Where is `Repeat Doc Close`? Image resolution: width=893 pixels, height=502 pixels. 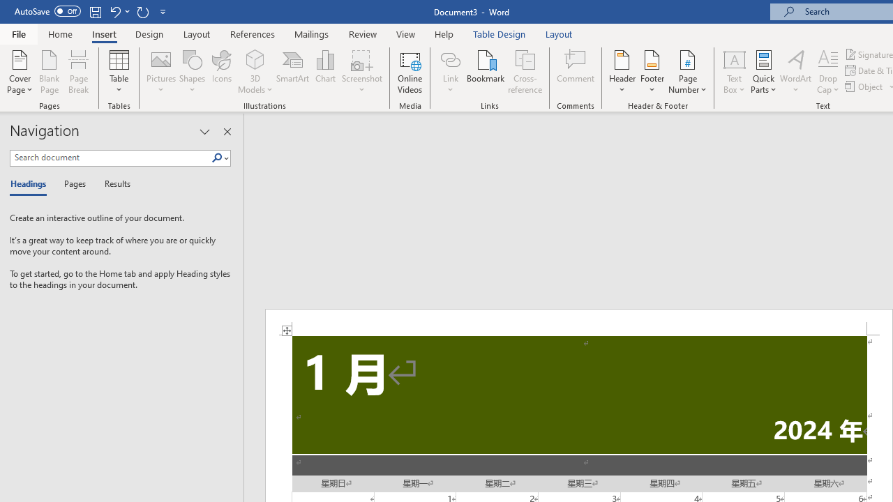
Repeat Doc Close is located at coordinates (142, 11).